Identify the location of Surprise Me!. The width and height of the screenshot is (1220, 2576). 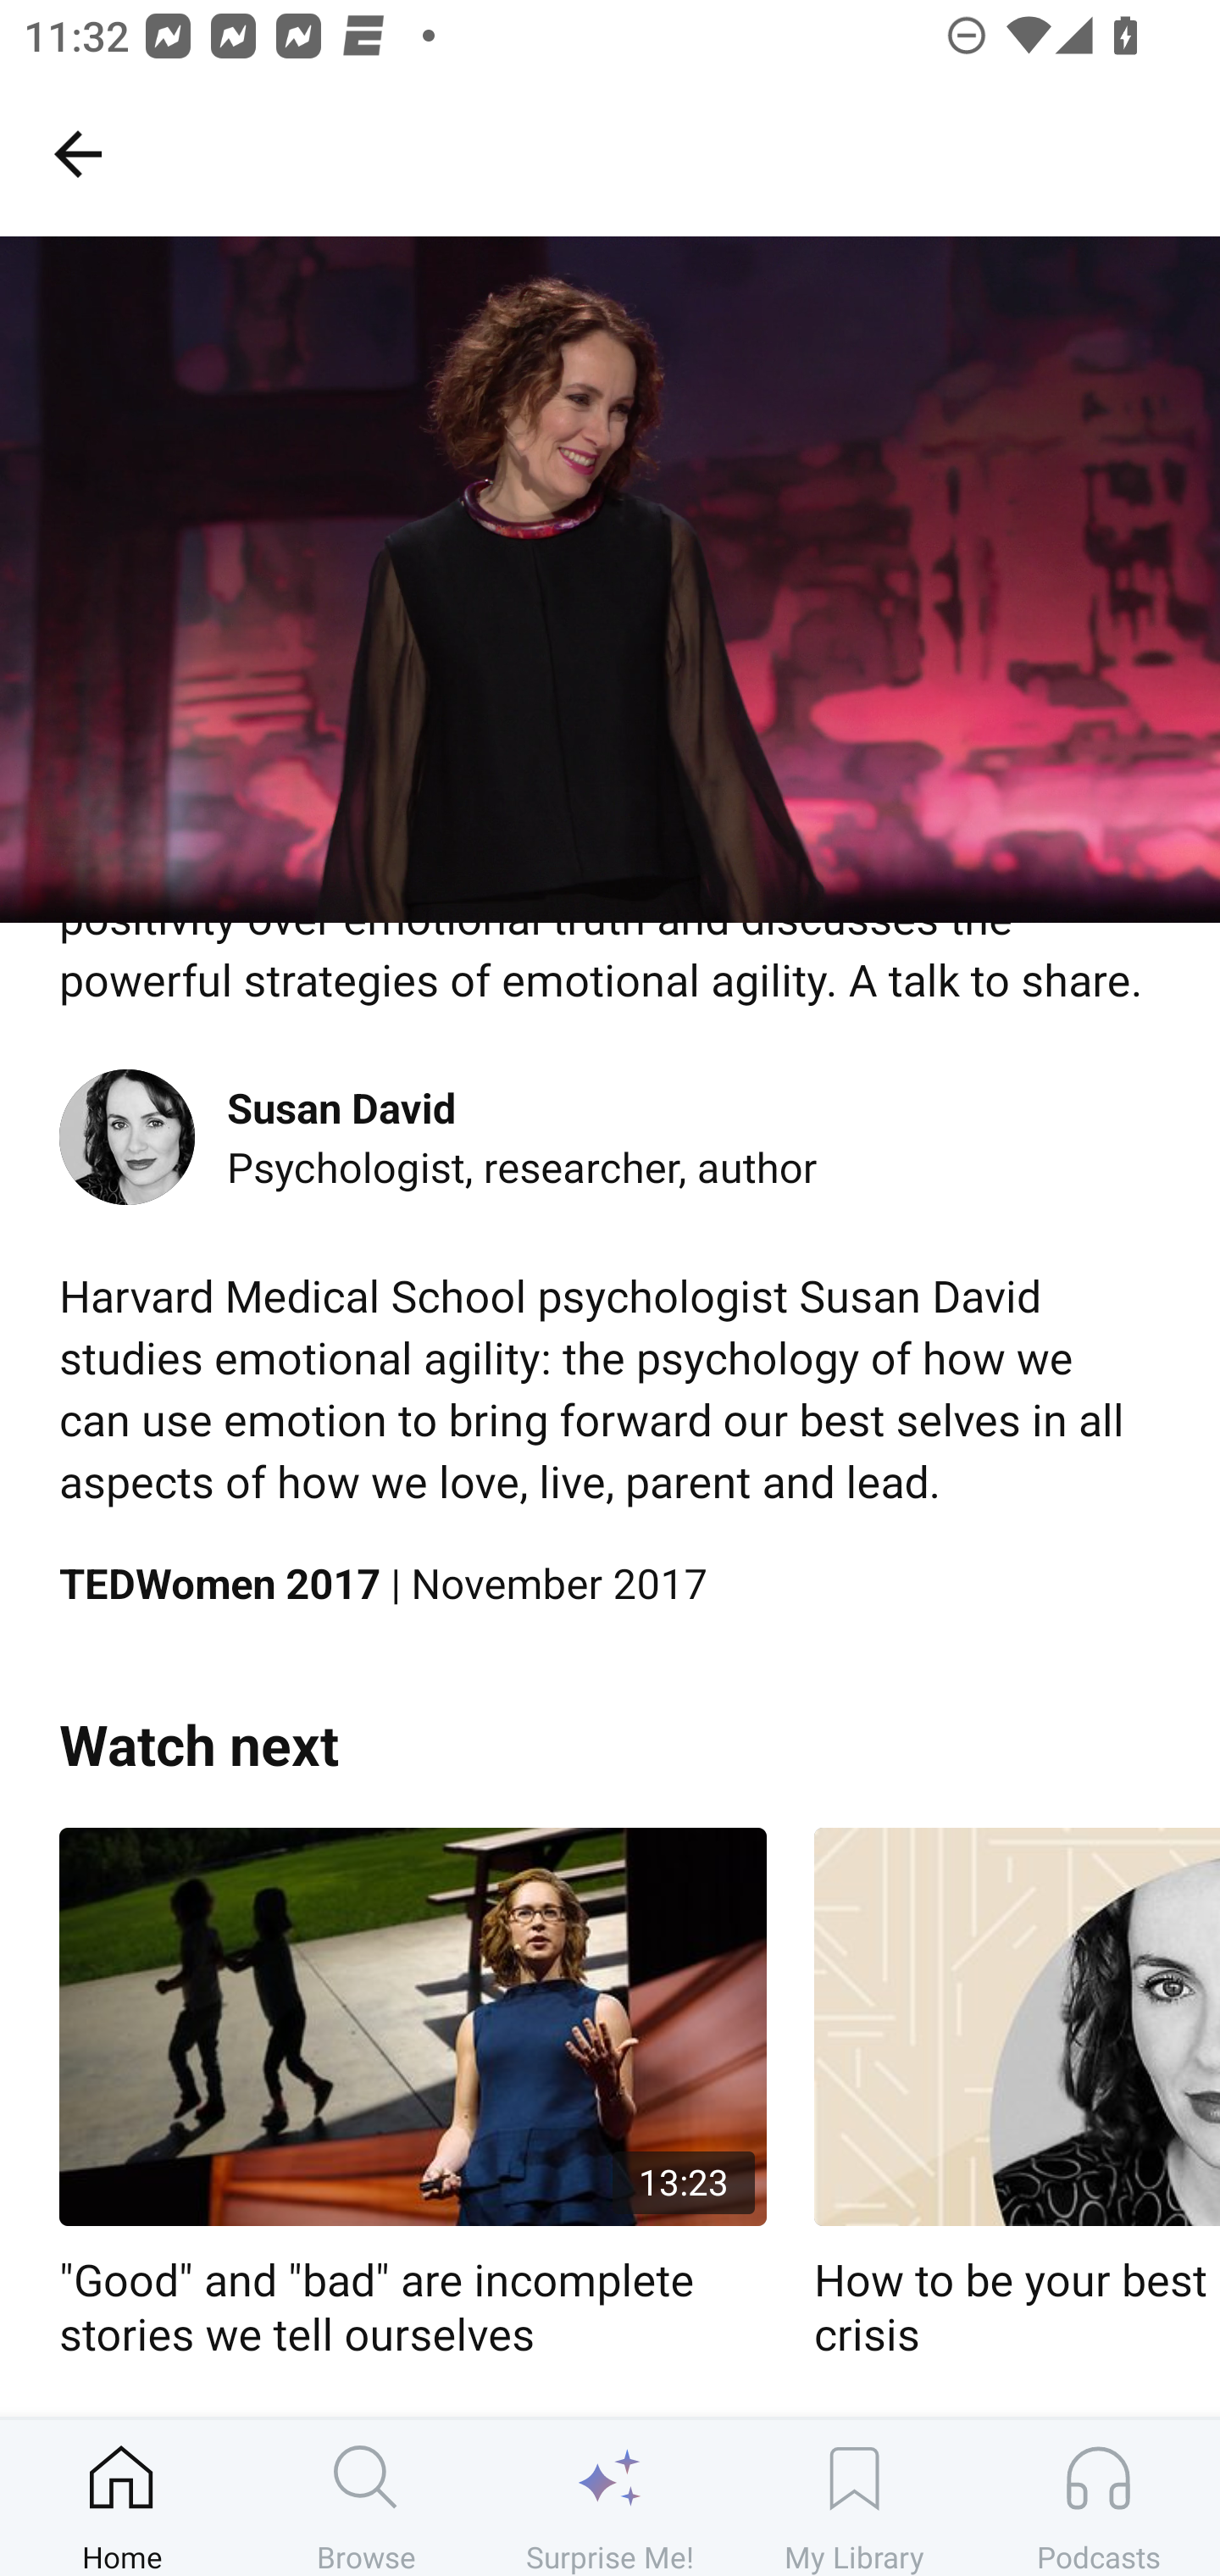
(610, 2497).